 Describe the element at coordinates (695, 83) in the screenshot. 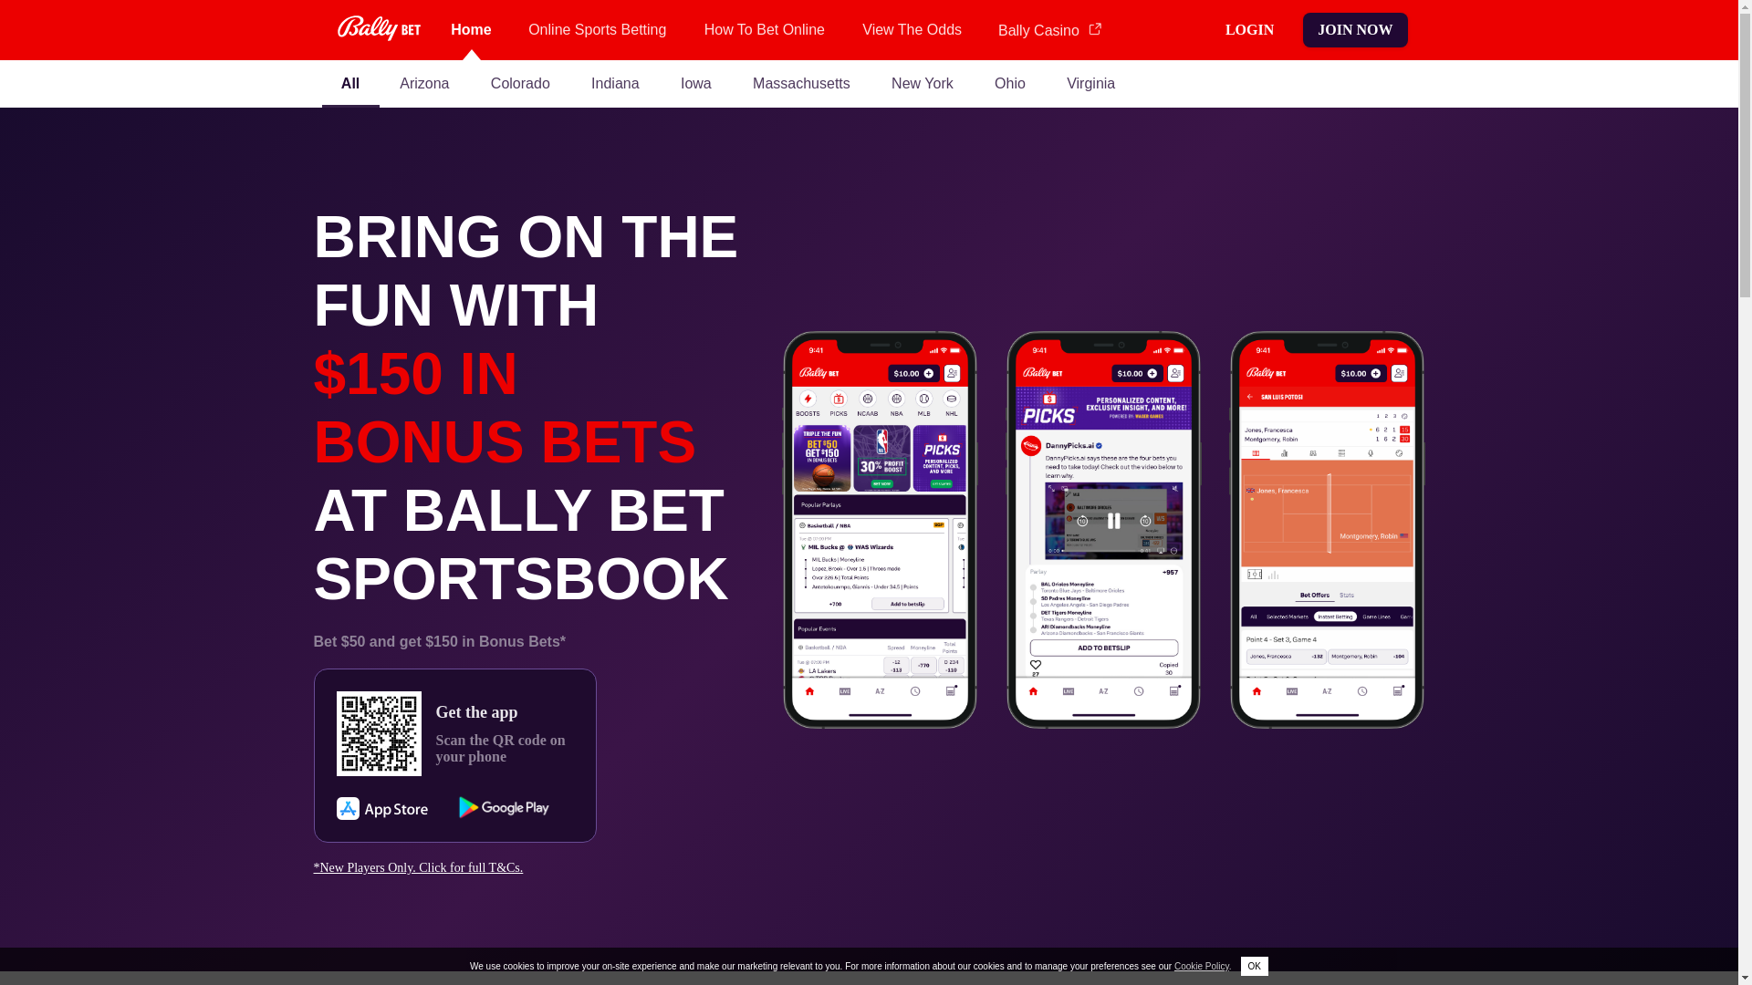

I see `Iowa` at that location.